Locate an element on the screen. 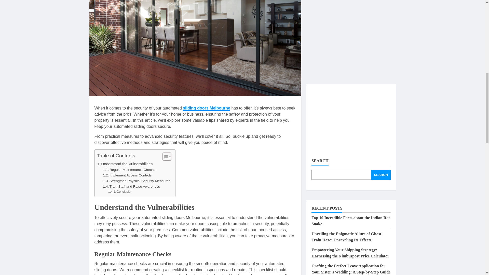 The height and width of the screenshot is (275, 489). Strengthen Physical Security Measures is located at coordinates (137, 181).